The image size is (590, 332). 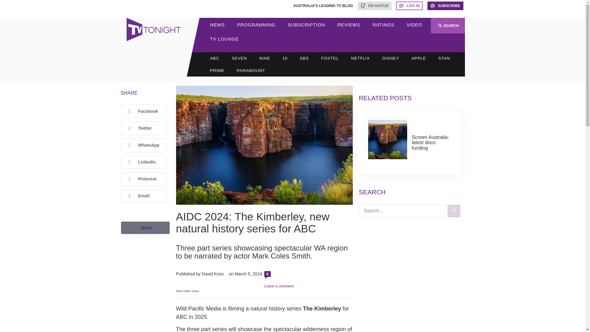 What do you see at coordinates (375, 6) in the screenshot?
I see `ON HIATUS` at bounding box center [375, 6].